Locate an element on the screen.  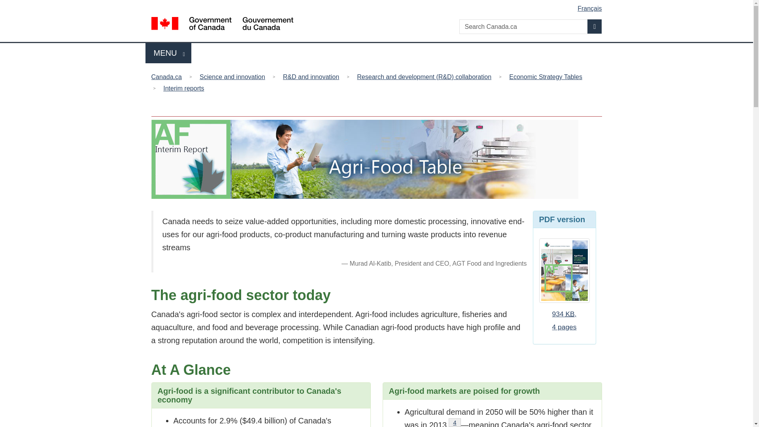
Search is located at coordinates (168, 53).